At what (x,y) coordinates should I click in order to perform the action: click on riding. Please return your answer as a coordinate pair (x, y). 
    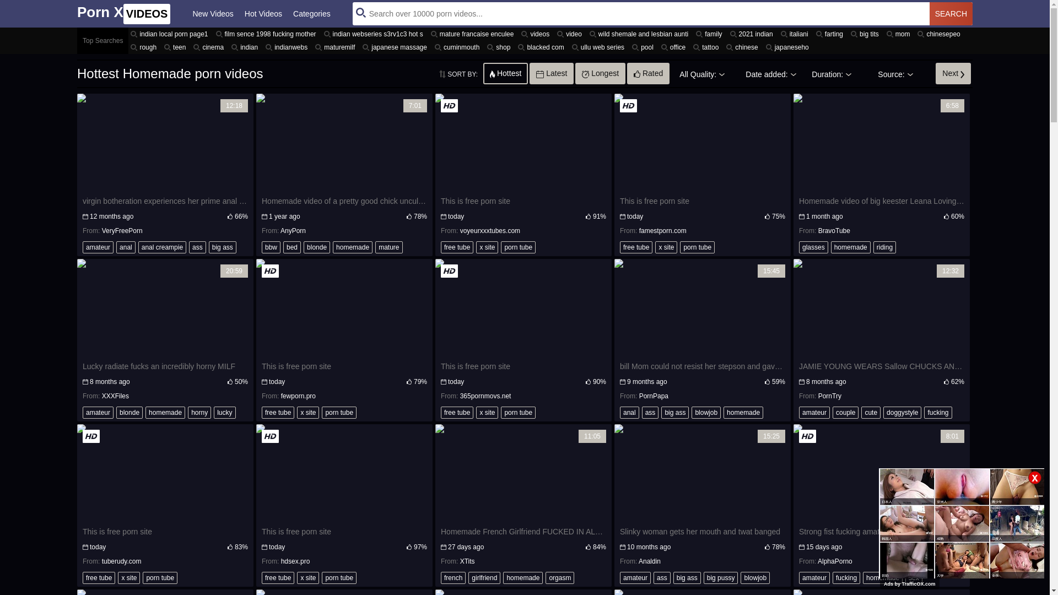
    Looking at the image, I should click on (885, 247).